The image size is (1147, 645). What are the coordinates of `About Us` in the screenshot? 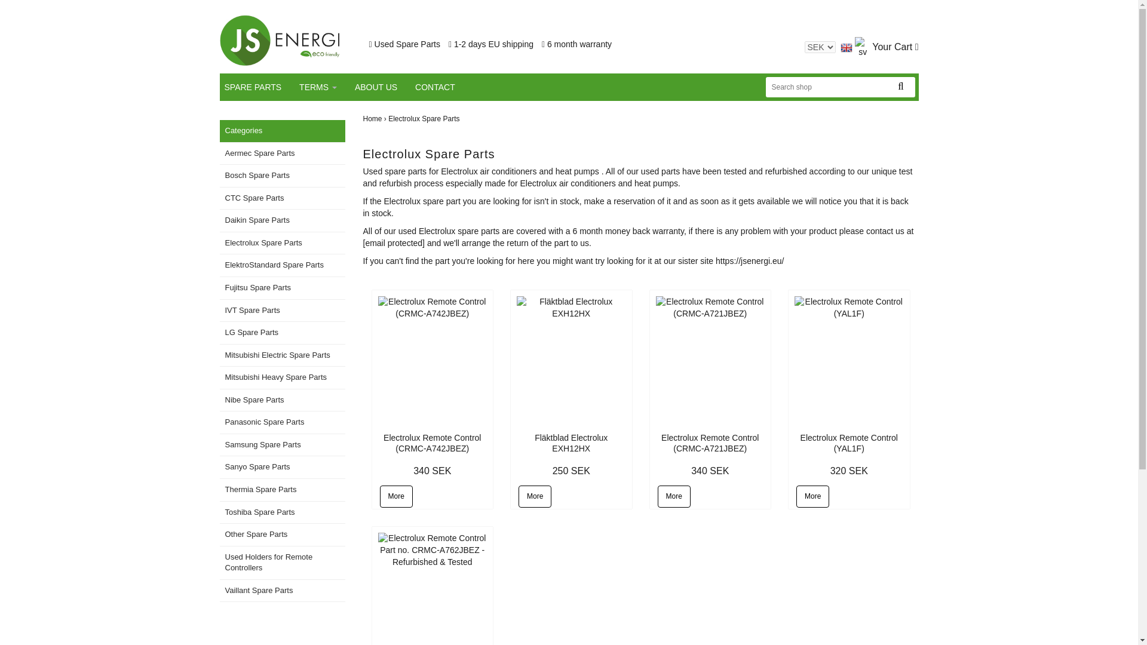 It's located at (383, 87).